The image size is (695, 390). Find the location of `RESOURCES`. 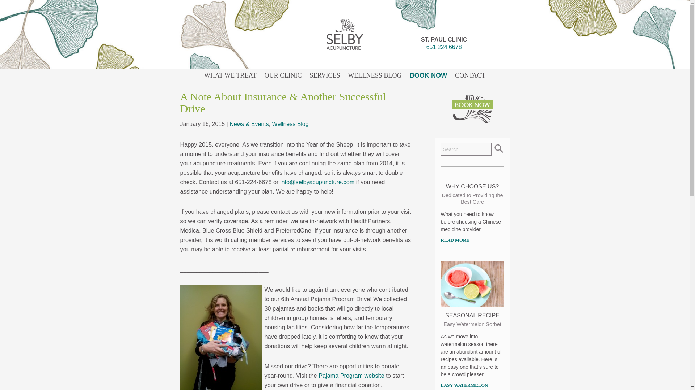

RESOURCES is located at coordinates (446, 344).